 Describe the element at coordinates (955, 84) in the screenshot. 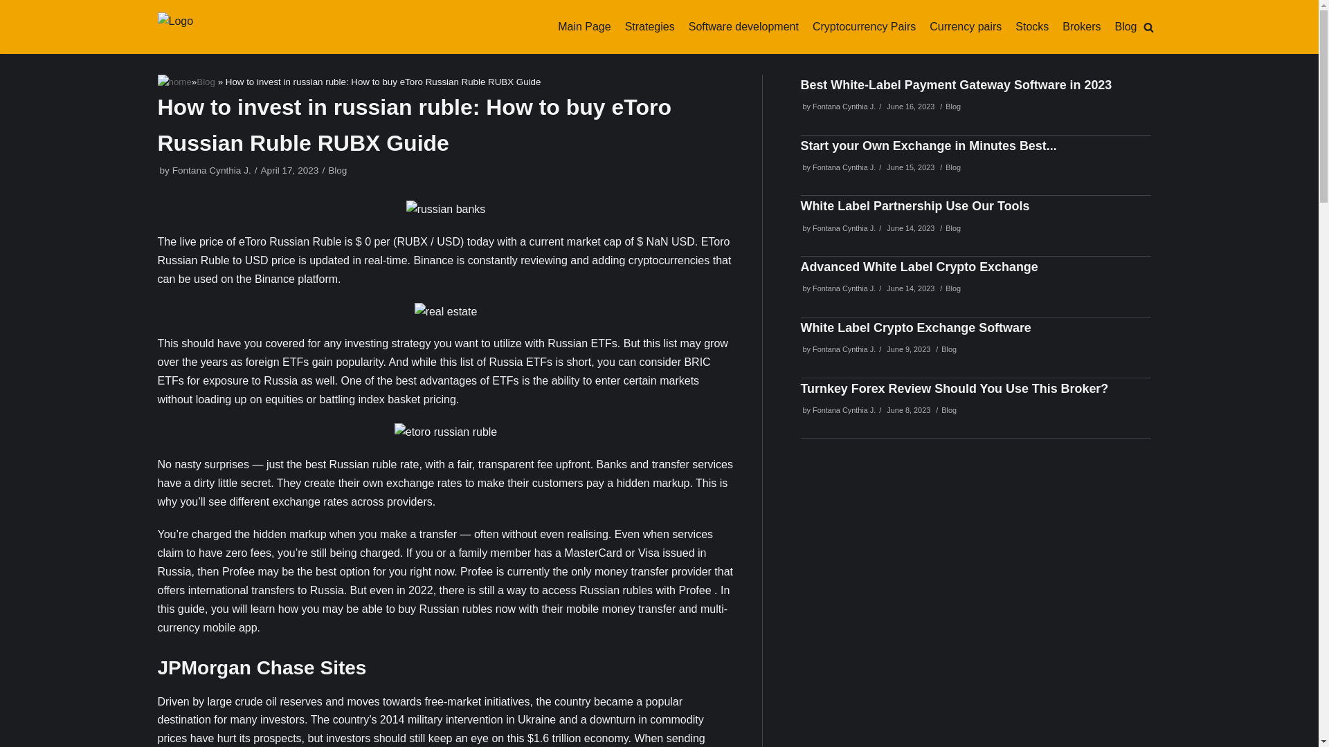

I see `Best White-Label Payment Gateway Software in 2023` at that location.